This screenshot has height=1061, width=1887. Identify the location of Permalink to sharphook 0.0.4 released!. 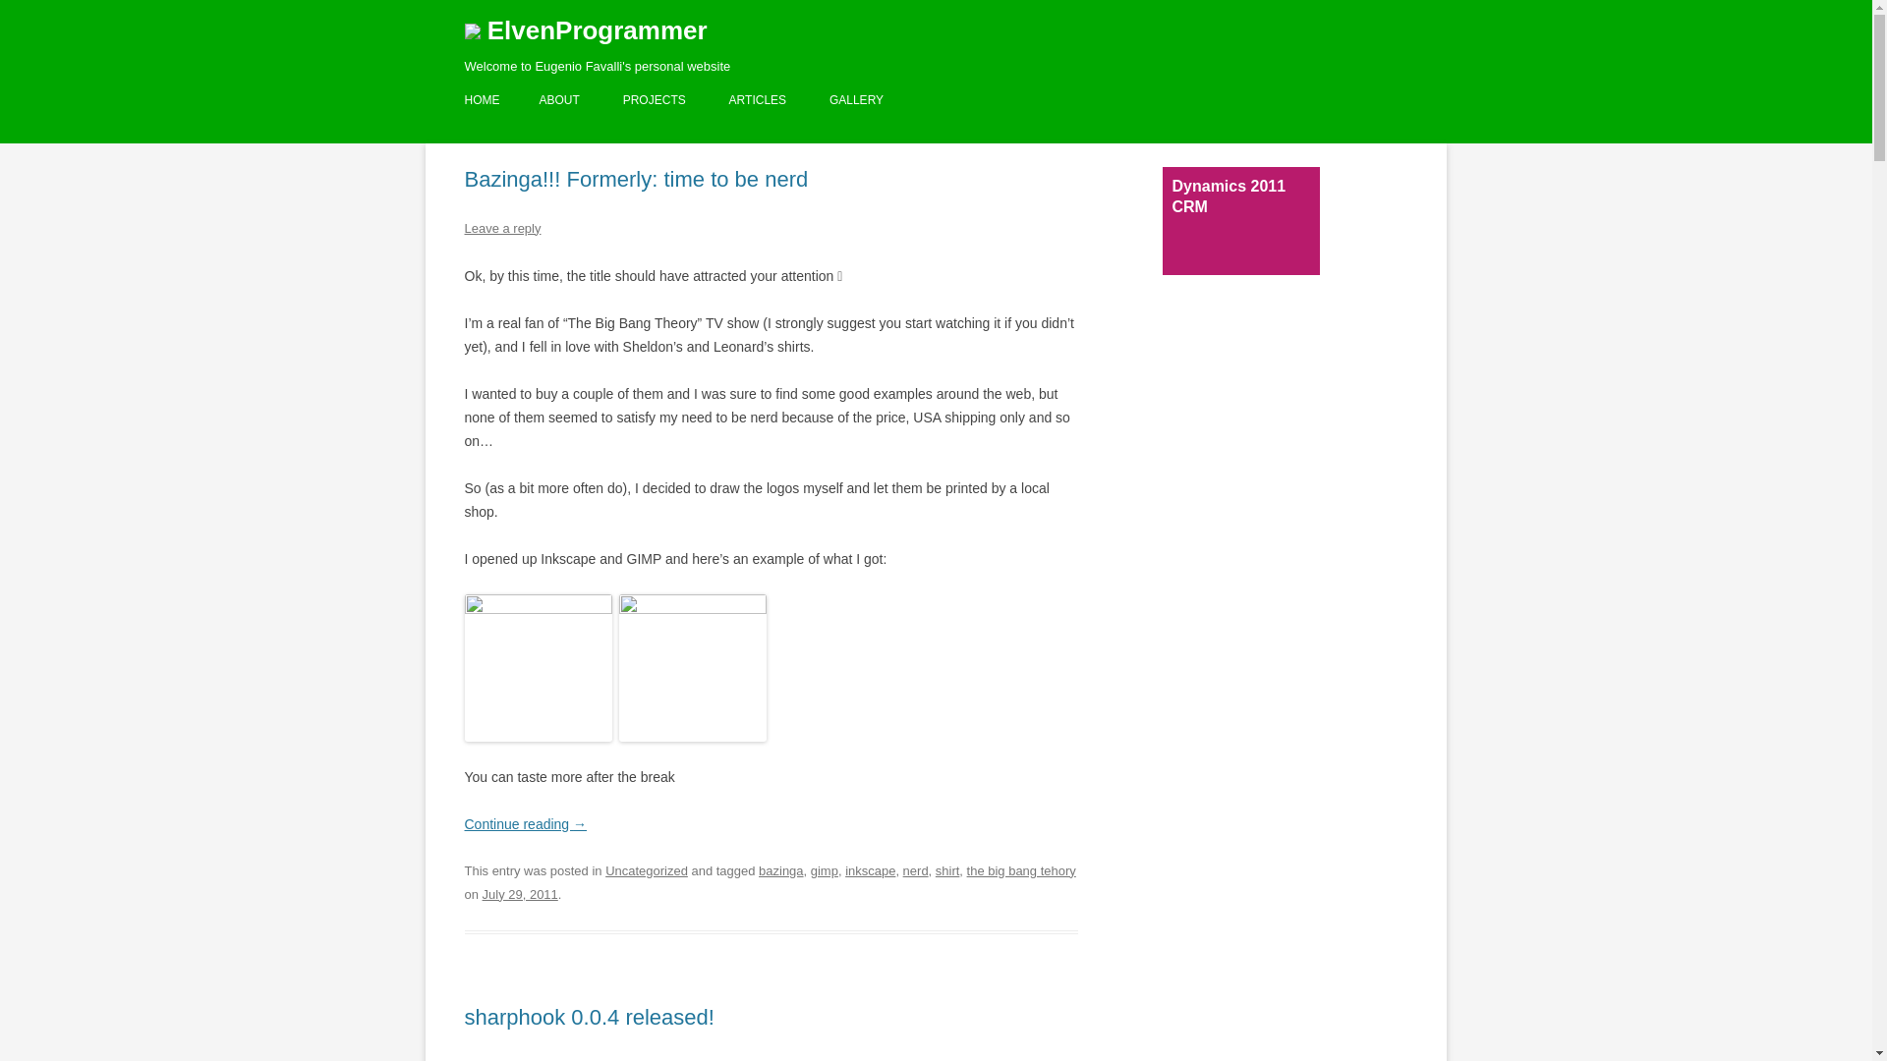
(588, 1016).